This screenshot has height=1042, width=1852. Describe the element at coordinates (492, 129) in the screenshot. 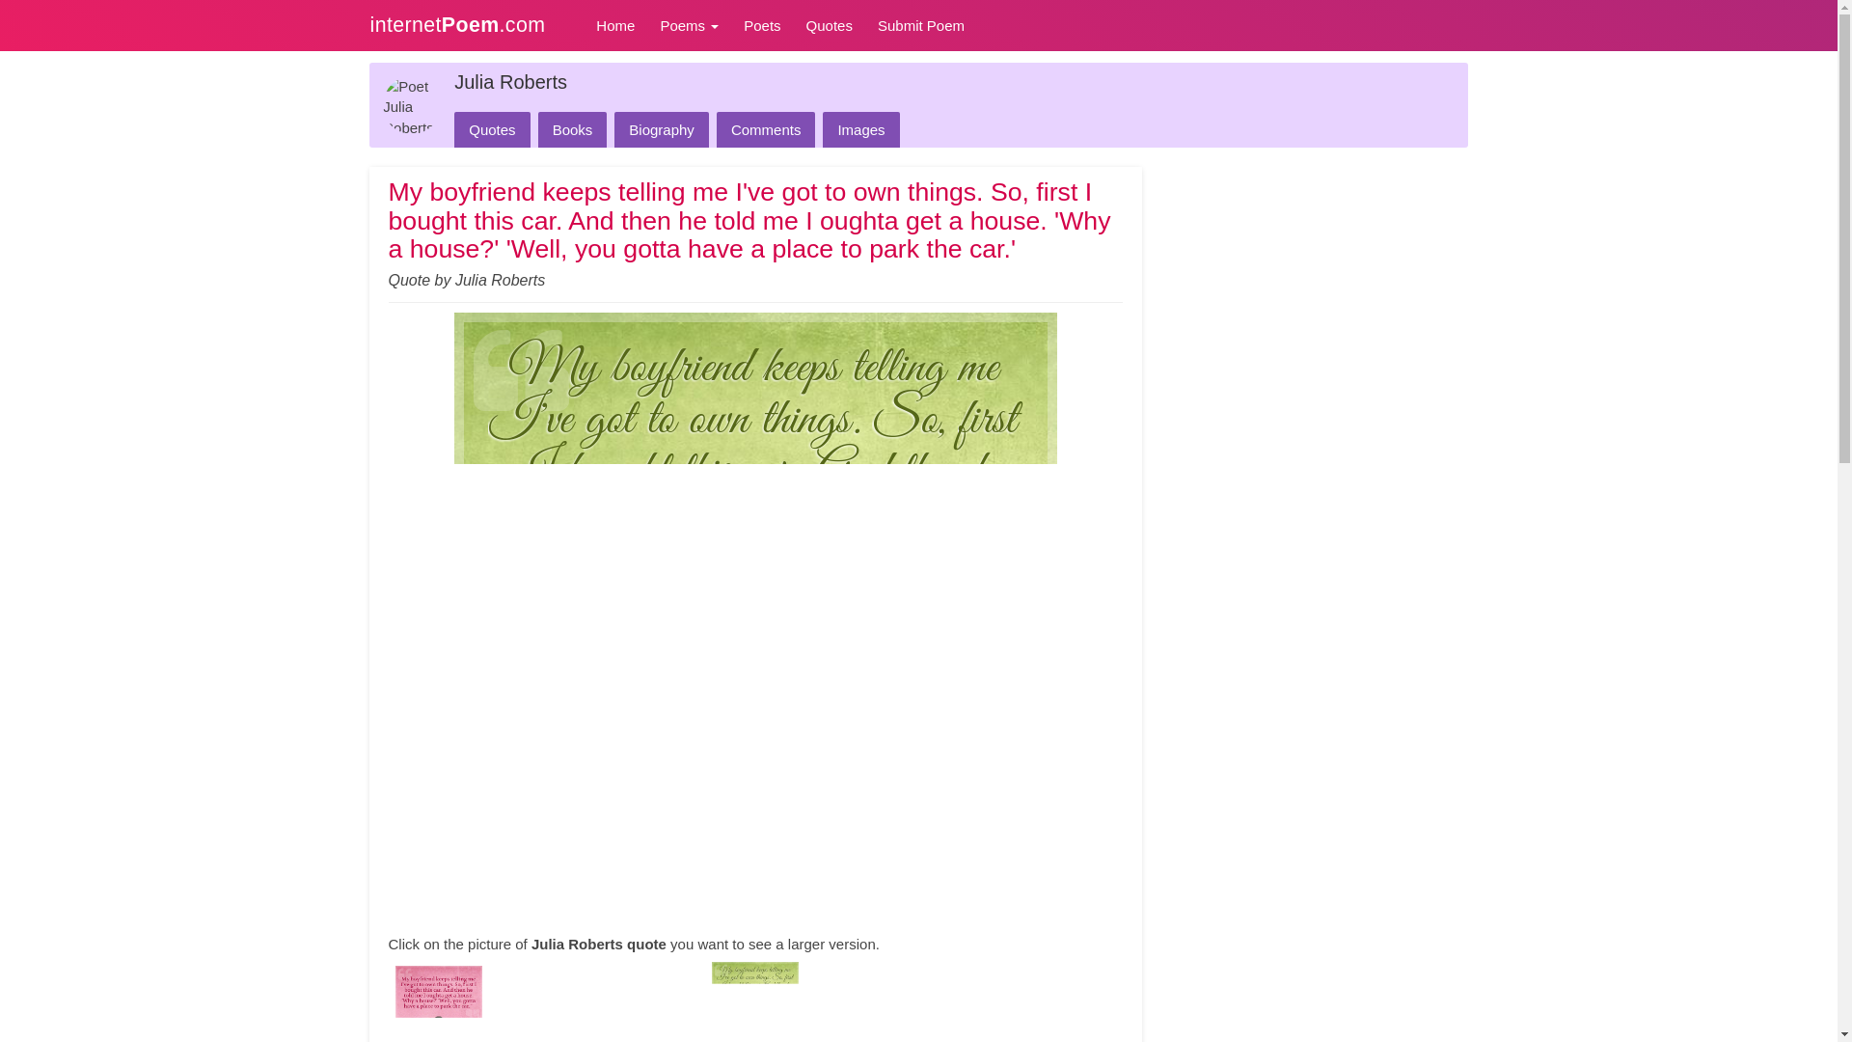

I see `Quotes` at that location.